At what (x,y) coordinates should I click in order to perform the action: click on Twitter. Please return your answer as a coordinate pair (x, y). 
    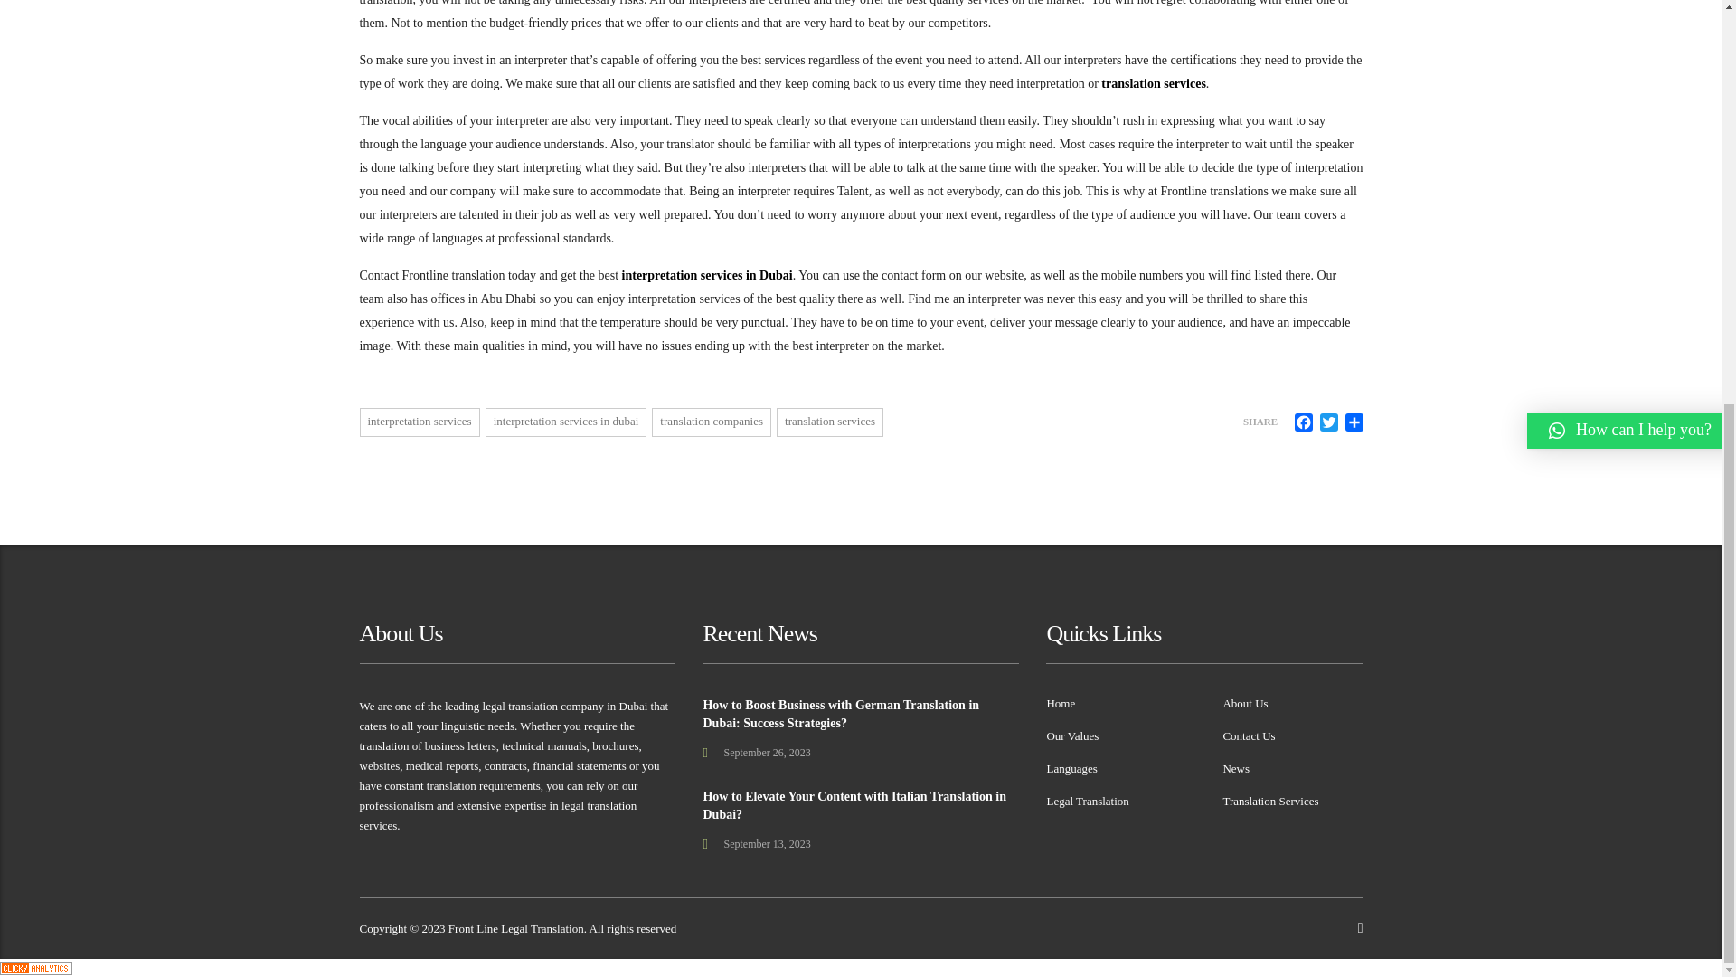
    Looking at the image, I should click on (1329, 422).